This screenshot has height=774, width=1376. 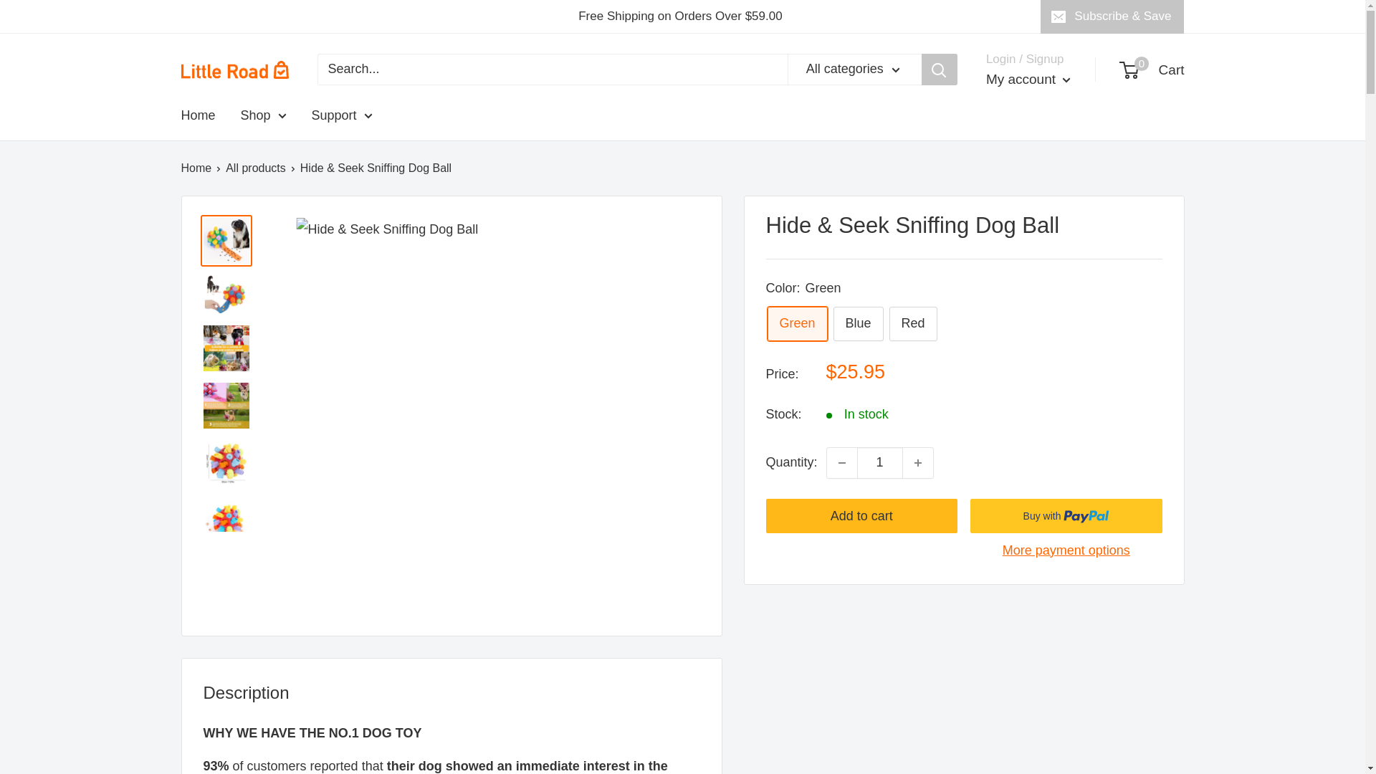 What do you see at coordinates (917, 463) in the screenshot?
I see `My account` at bounding box center [917, 463].